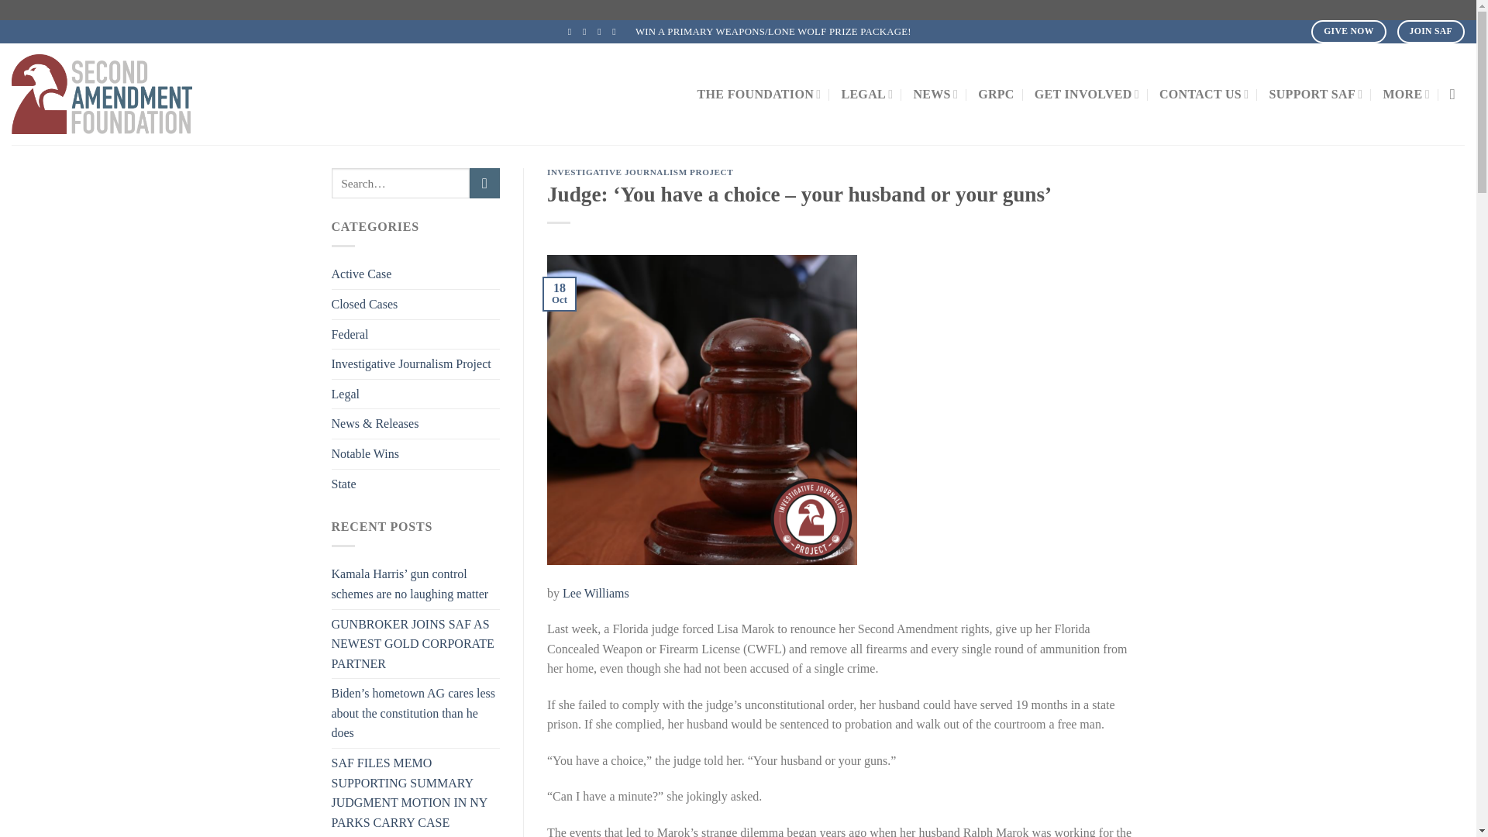 This screenshot has height=837, width=1488. Describe the element at coordinates (1348, 31) in the screenshot. I see `GIVE NOW` at that location.